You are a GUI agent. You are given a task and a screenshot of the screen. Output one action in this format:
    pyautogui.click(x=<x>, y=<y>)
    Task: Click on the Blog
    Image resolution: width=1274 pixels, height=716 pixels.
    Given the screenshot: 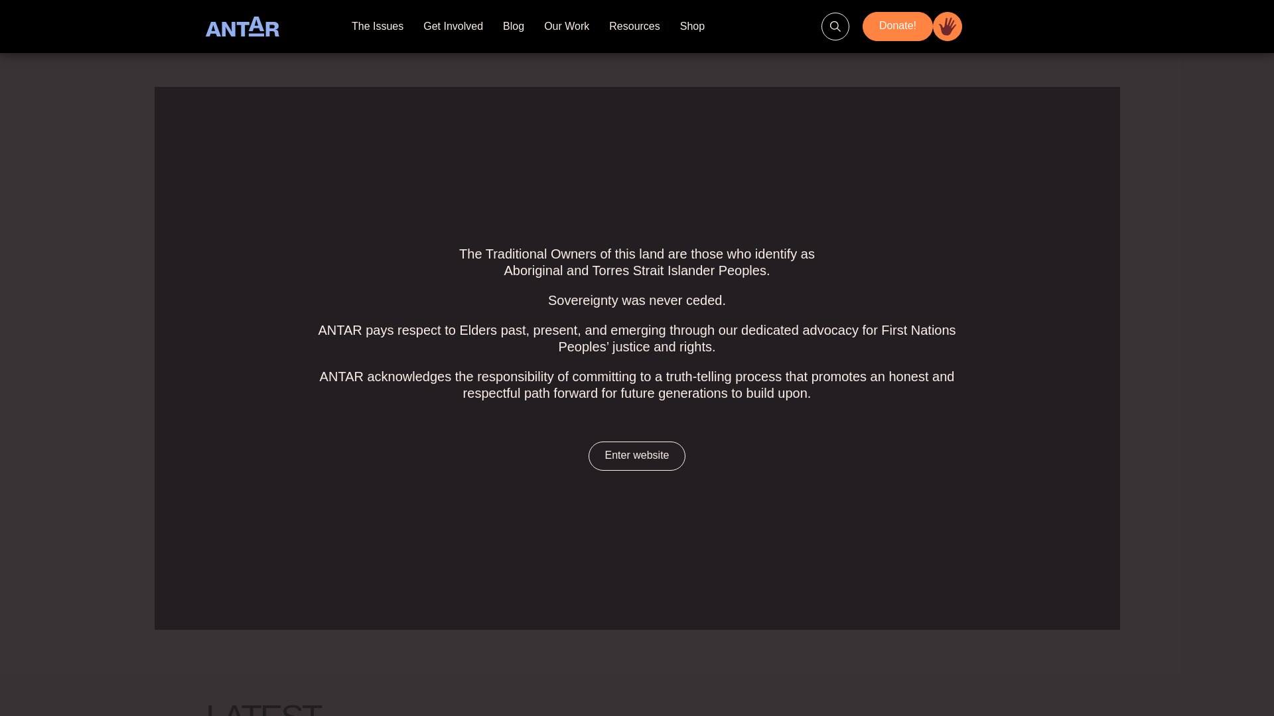 What is the action you would take?
    pyautogui.click(x=514, y=27)
    